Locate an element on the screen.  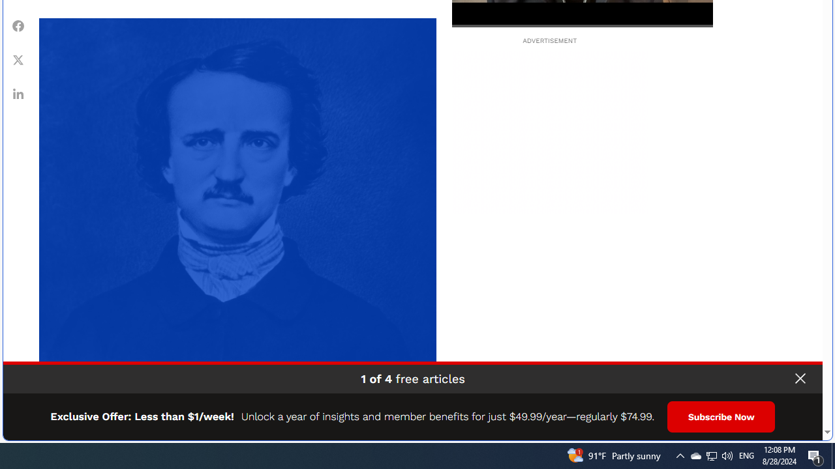
Subscribe Now is located at coordinates (721, 417).